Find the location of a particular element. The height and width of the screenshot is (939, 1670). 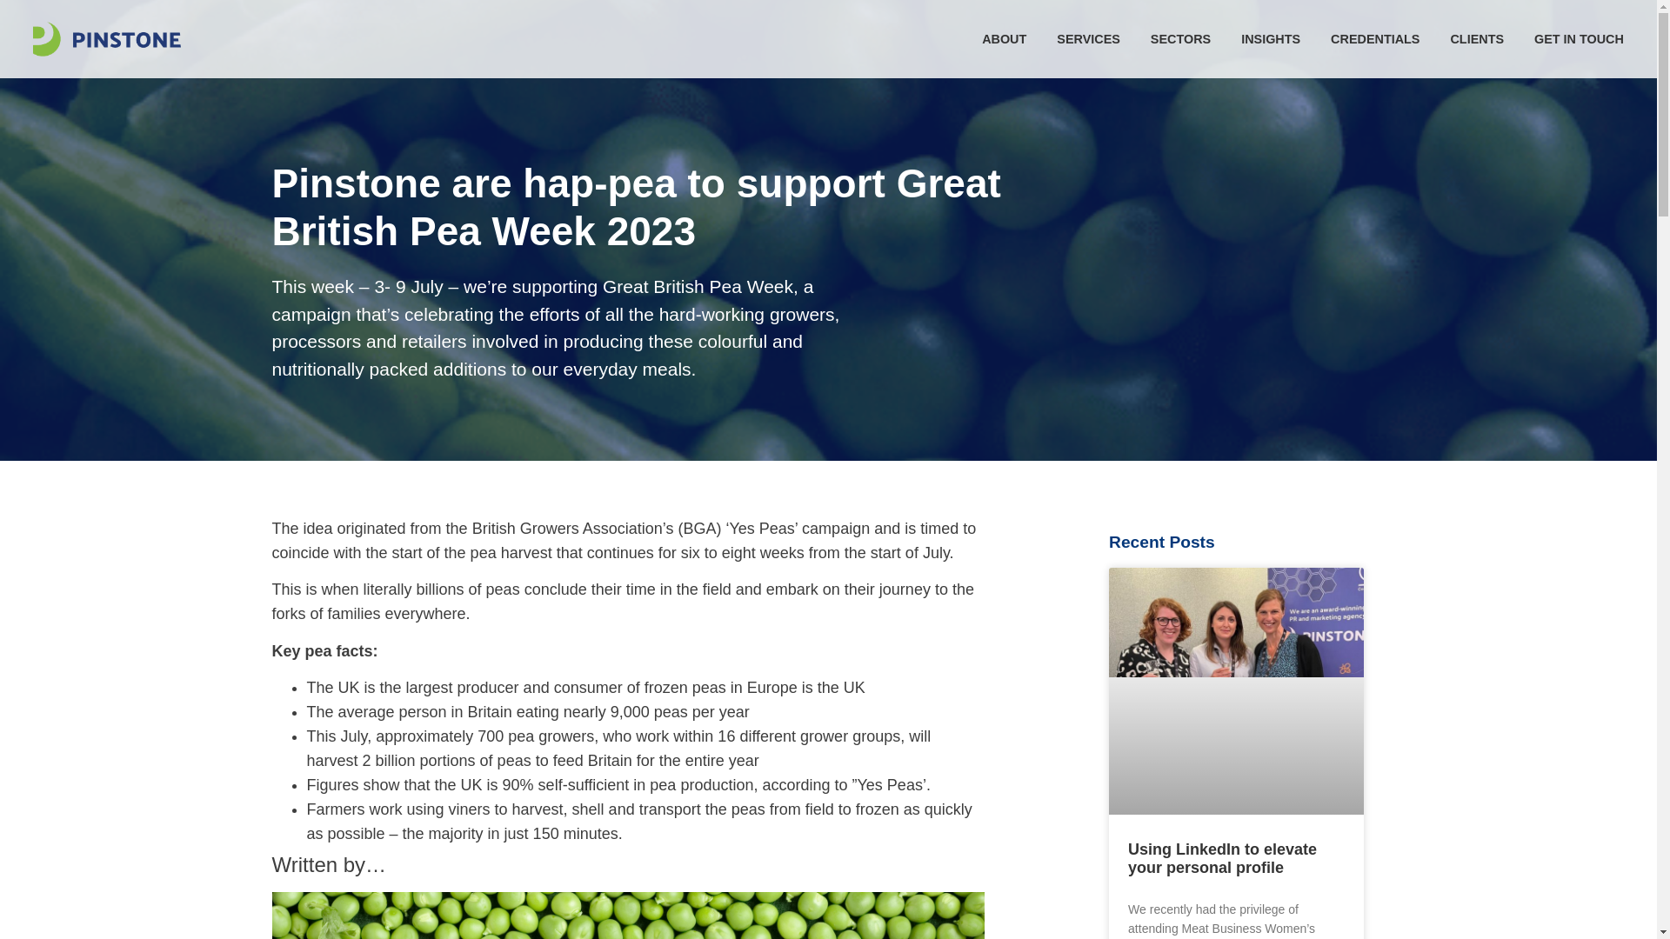

GET IN TOUCH is located at coordinates (1579, 38).